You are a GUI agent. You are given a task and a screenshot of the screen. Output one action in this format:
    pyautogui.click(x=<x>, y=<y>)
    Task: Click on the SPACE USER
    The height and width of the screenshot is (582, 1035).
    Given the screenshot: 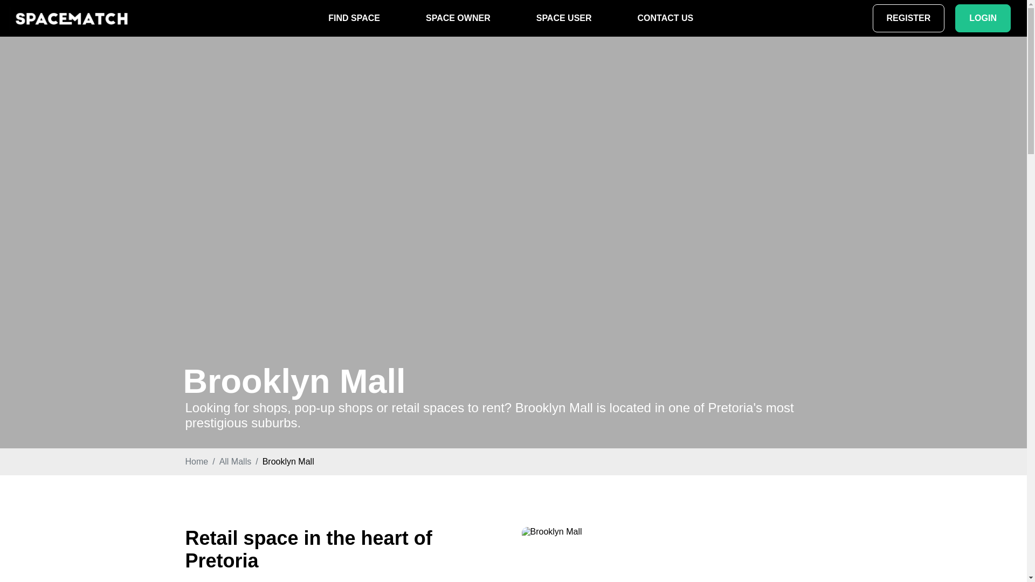 What is the action you would take?
    pyautogui.click(x=564, y=18)
    